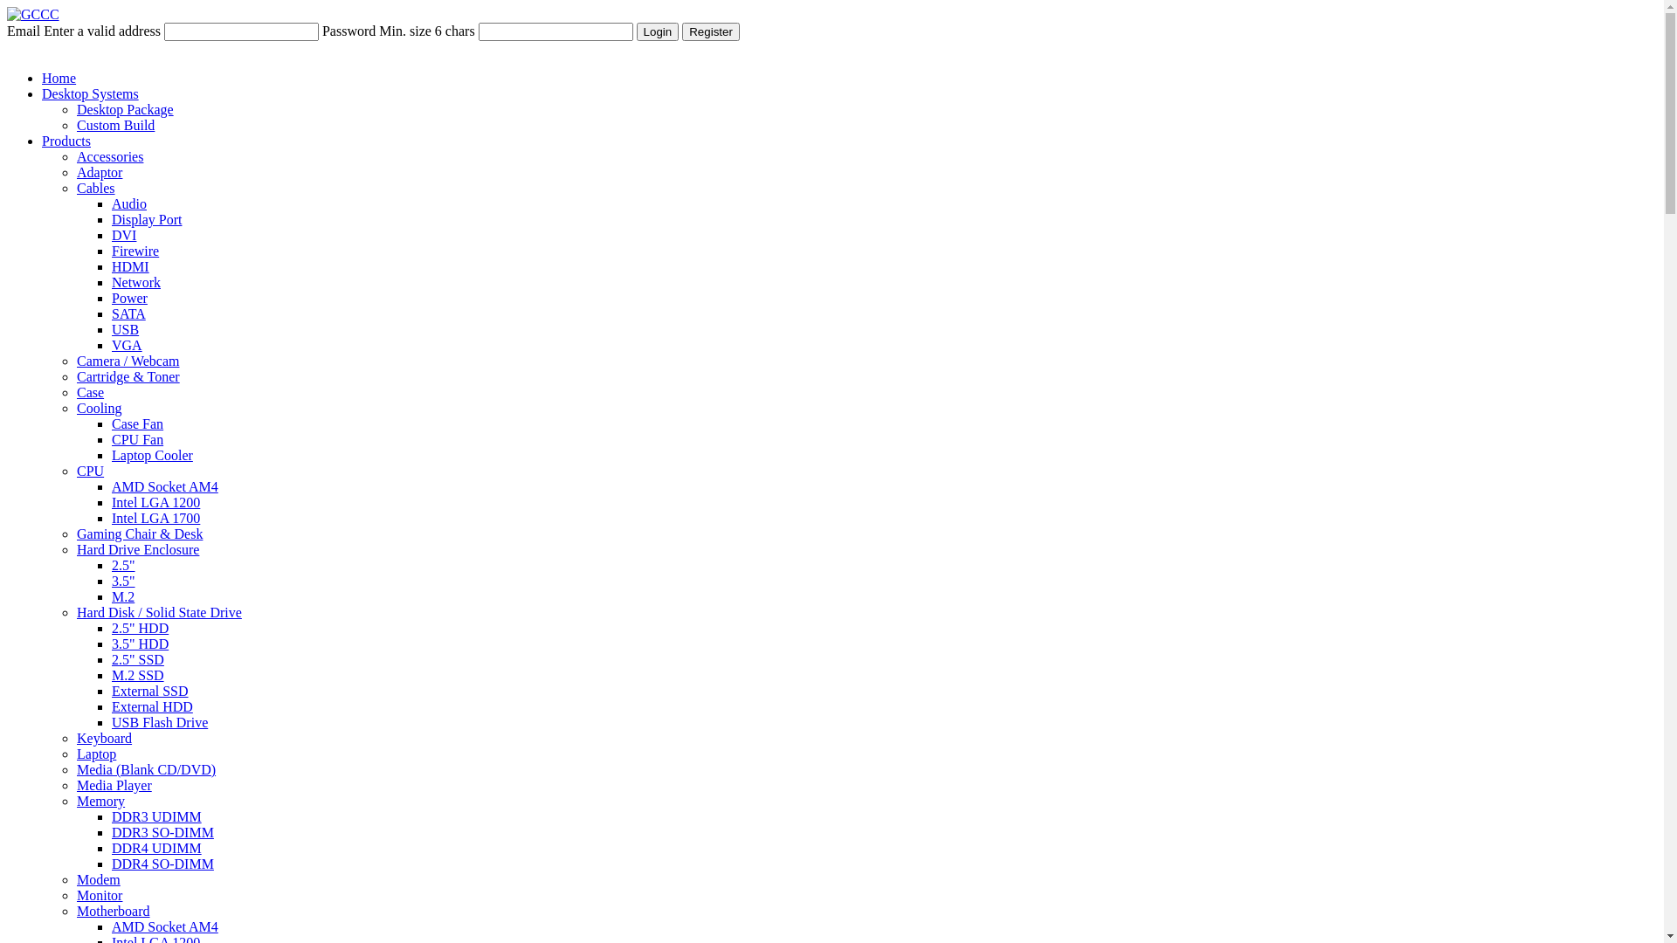  What do you see at coordinates (100, 409) in the screenshot?
I see `Cooling` at bounding box center [100, 409].